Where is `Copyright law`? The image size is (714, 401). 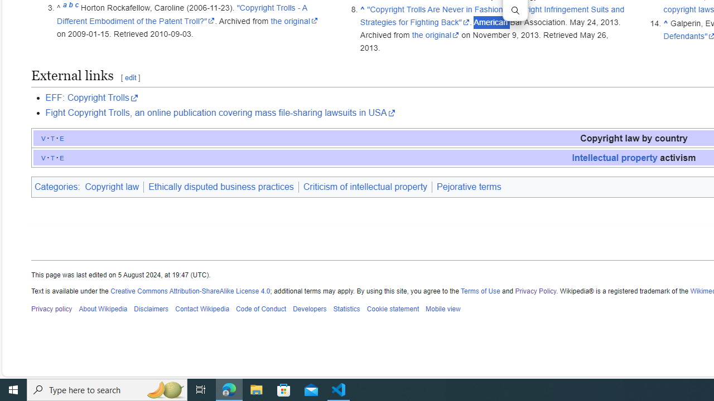
Copyright law is located at coordinates (112, 187).